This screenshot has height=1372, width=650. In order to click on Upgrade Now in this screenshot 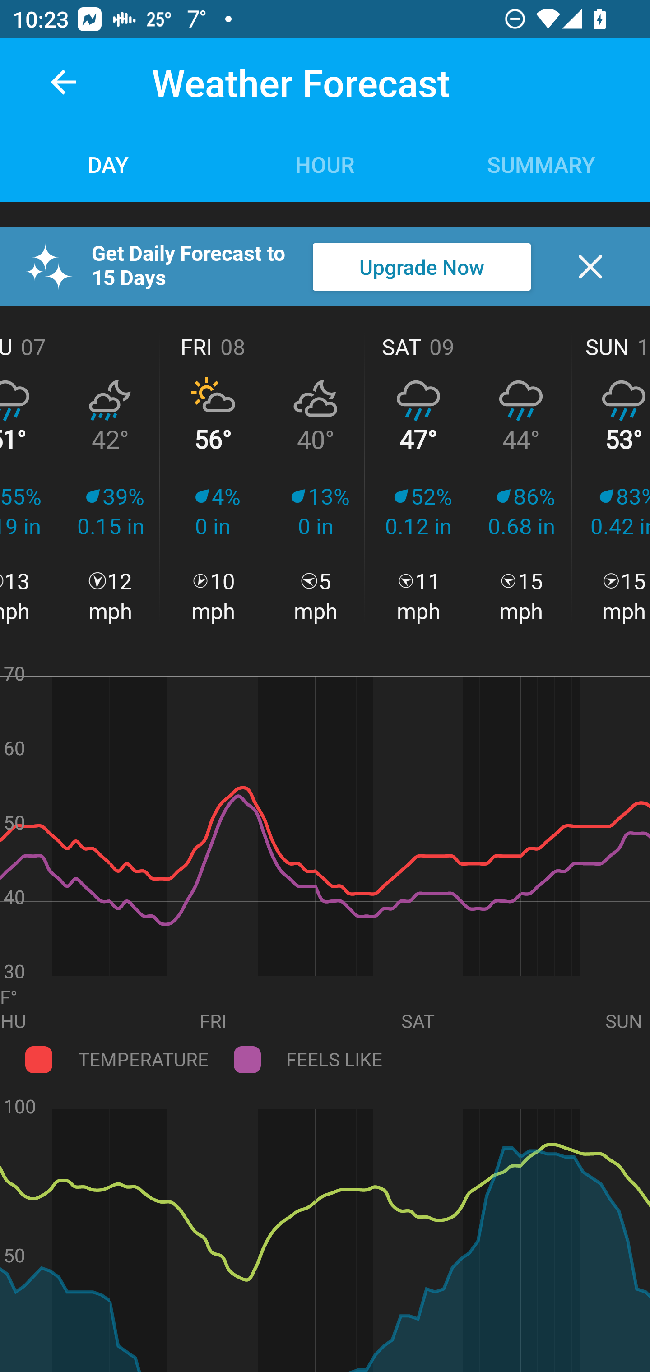, I will do `click(422, 267)`.